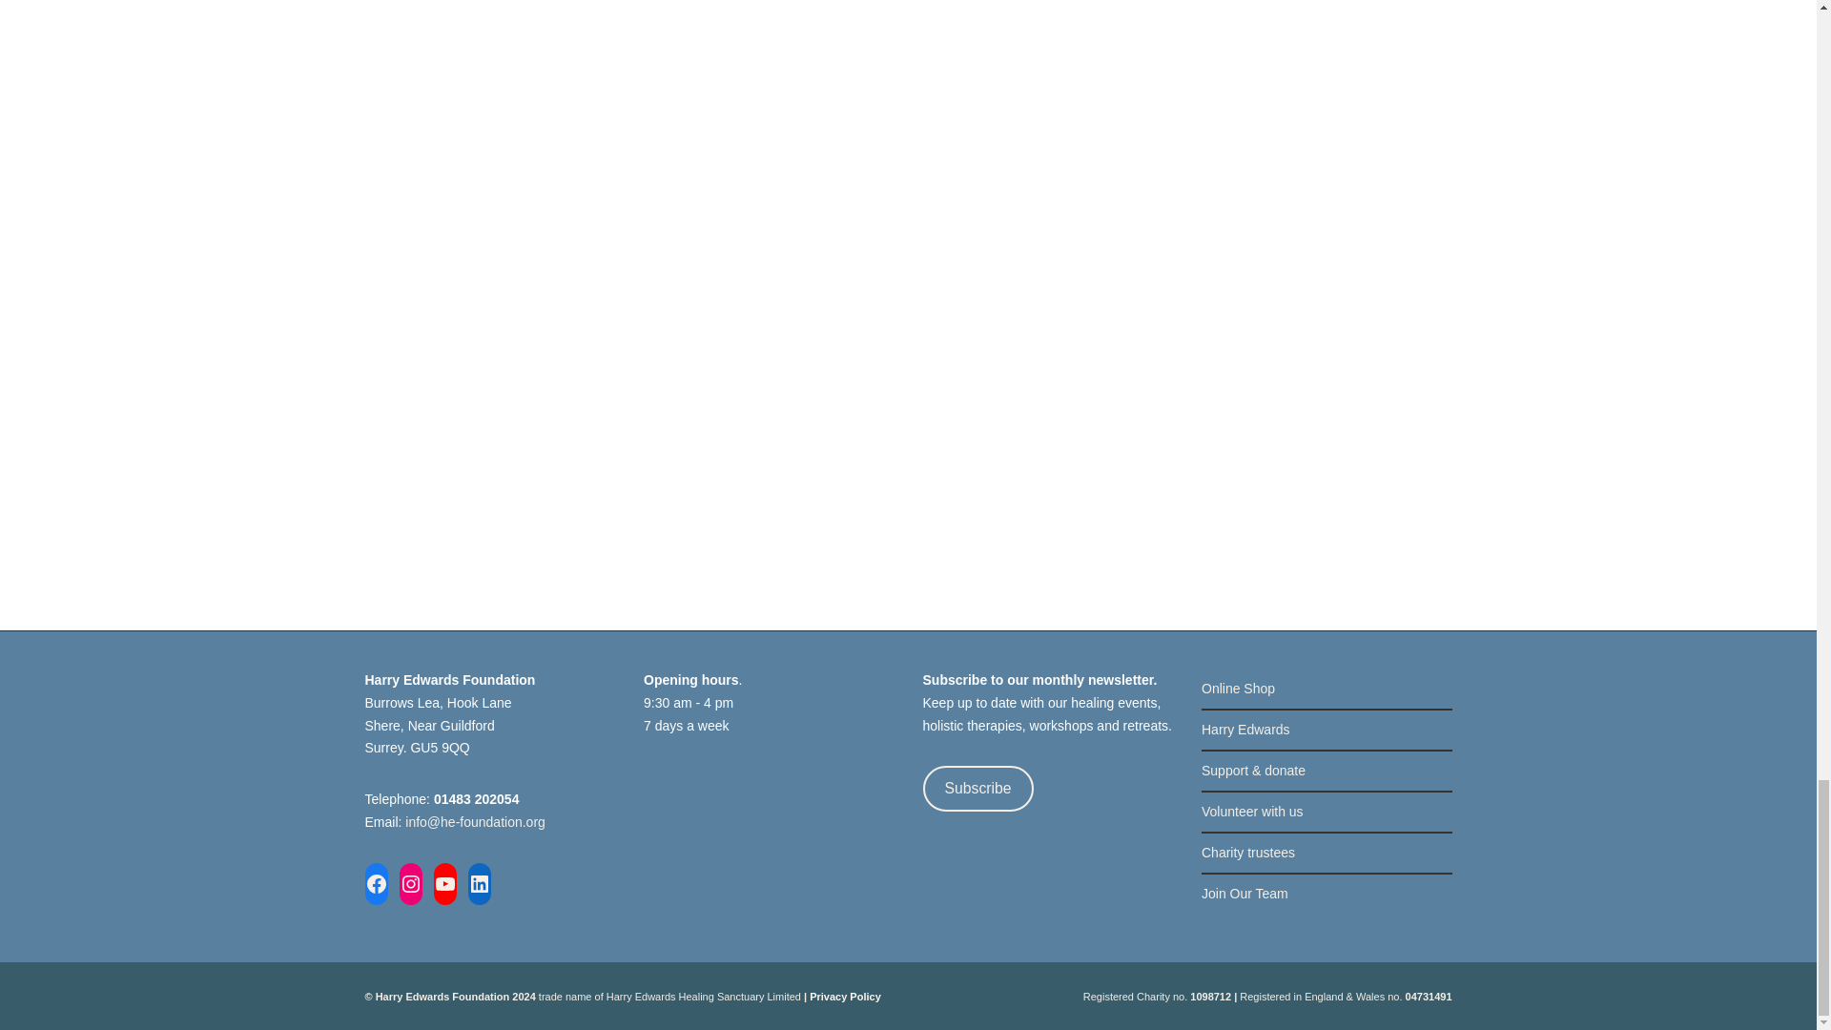 This screenshot has width=1831, height=1030. Describe the element at coordinates (1326, 689) in the screenshot. I see `Online Shop` at that location.